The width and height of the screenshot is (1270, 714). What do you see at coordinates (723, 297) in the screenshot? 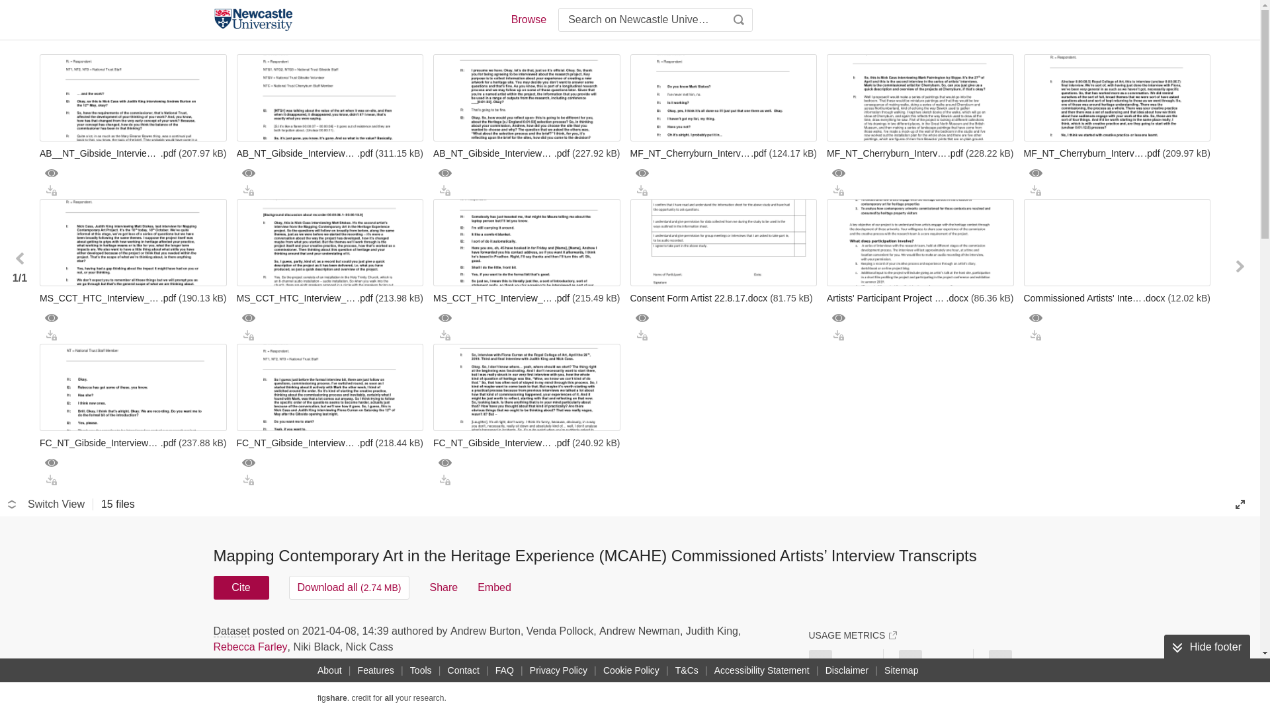
I see `Consent Form Artist 22.8.17.docx` at bounding box center [723, 297].